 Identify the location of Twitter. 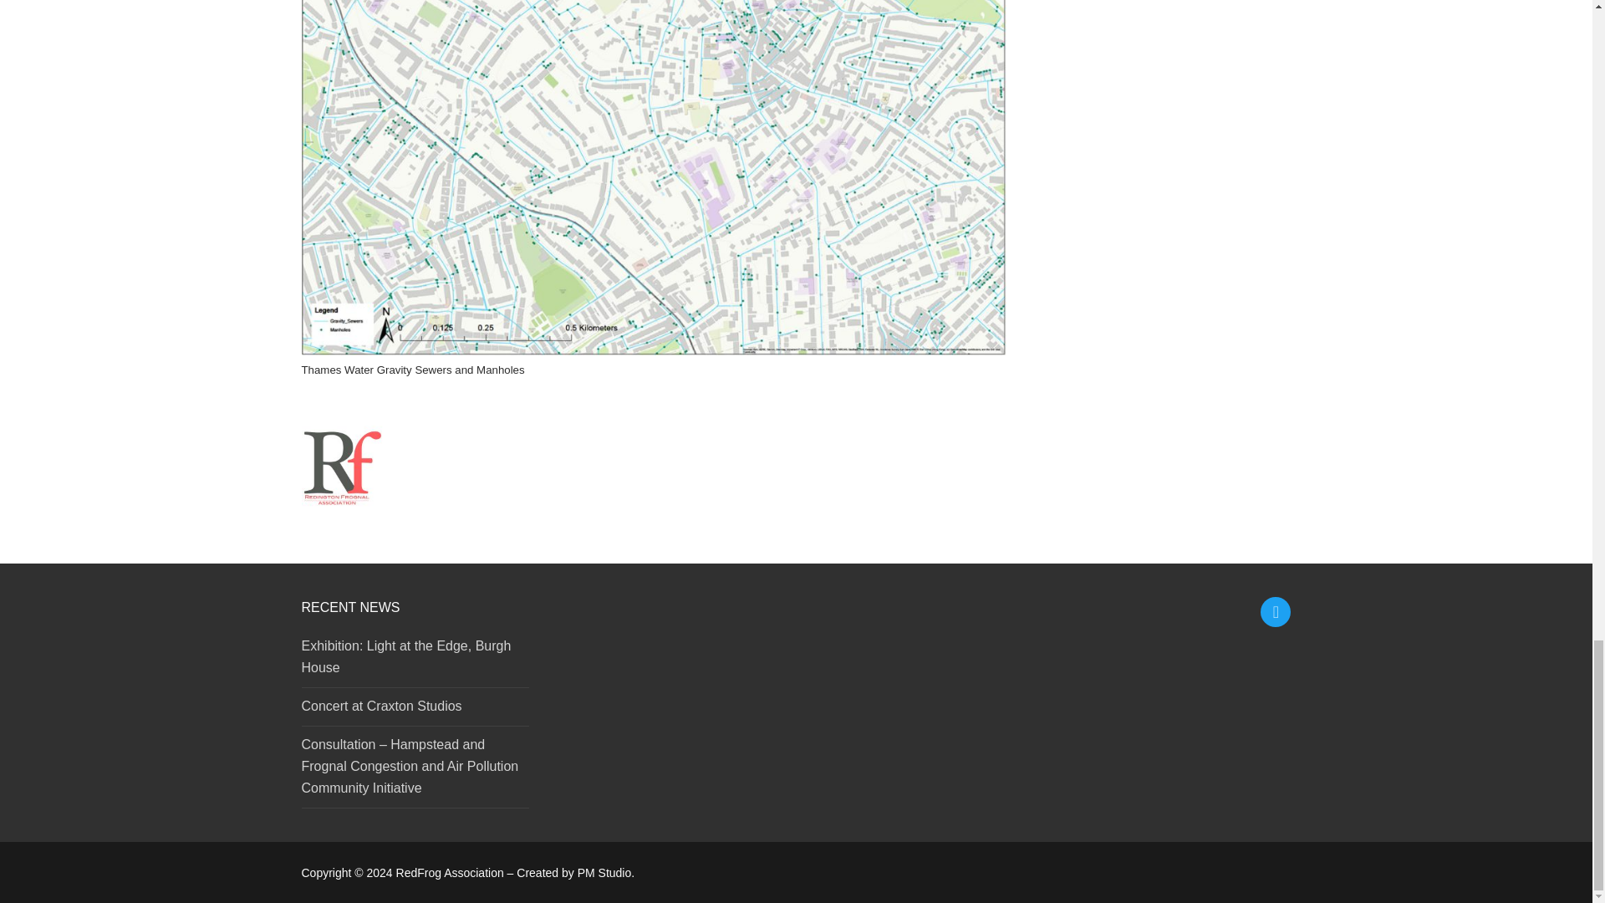
(1276, 612).